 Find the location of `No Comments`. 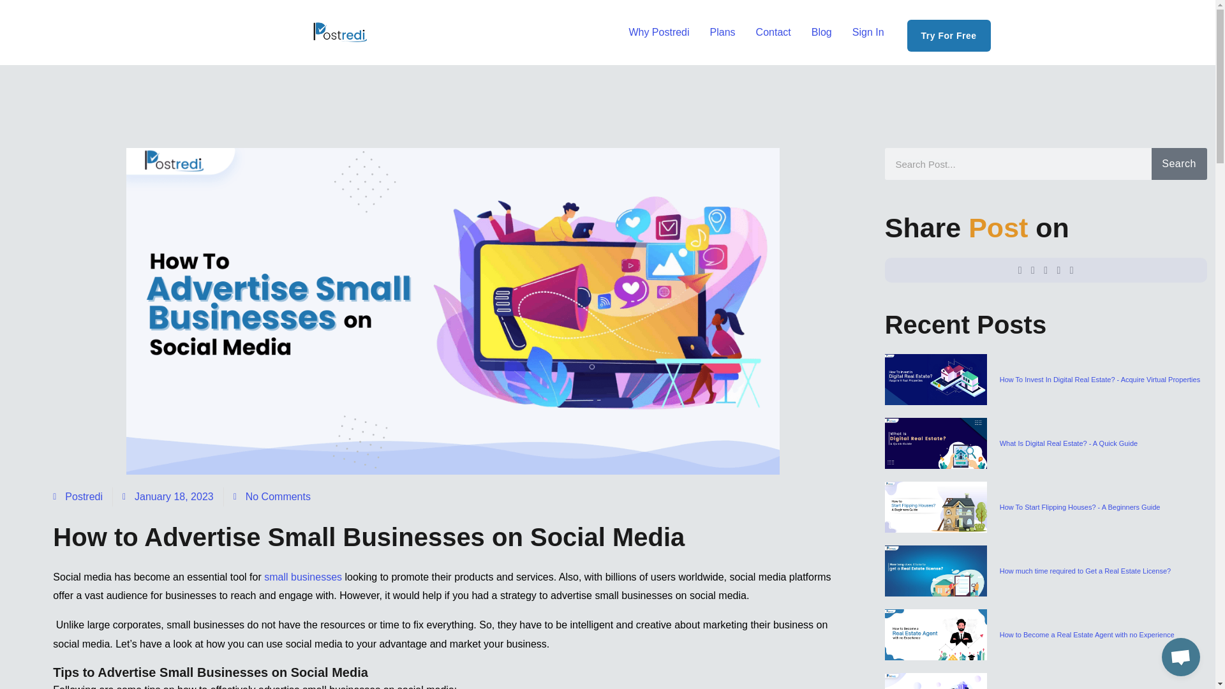

No Comments is located at coordinates (272, 496).